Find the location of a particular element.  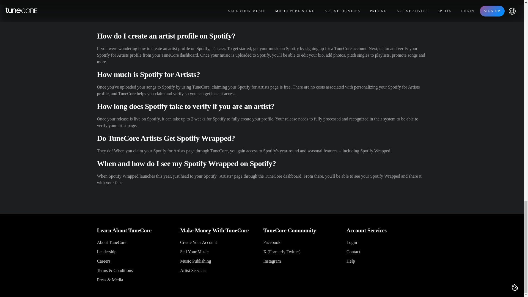

Careers is located at coordinates (103, 261).